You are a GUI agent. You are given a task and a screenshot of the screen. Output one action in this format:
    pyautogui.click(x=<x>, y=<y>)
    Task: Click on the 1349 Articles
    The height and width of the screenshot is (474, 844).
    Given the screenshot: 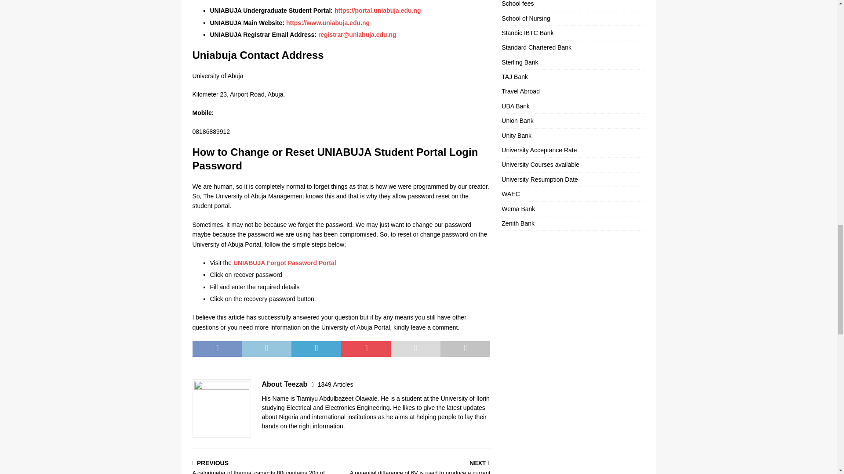 What is the action you would take?
    pyautogui.click(x=336, y=384)
    